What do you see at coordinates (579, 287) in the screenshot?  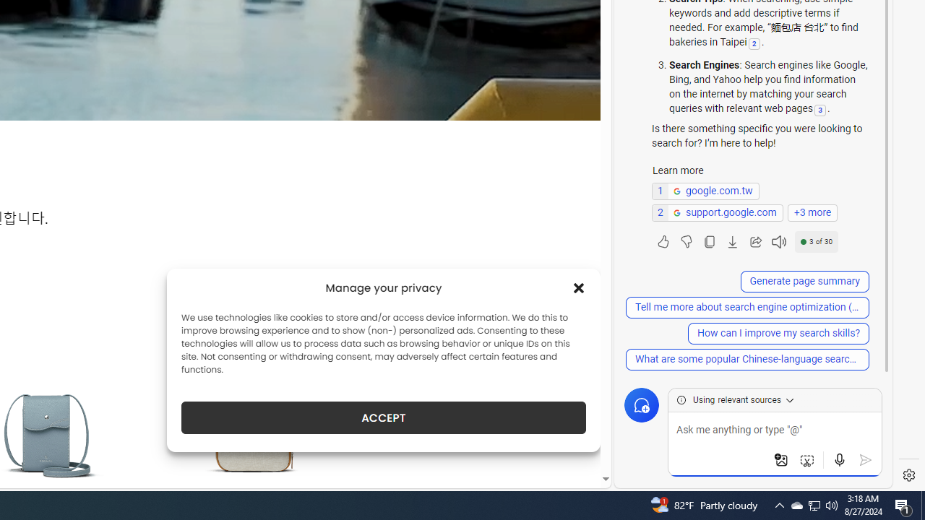 I see `Class: cmplz-close` at bounding box center [579, 287].